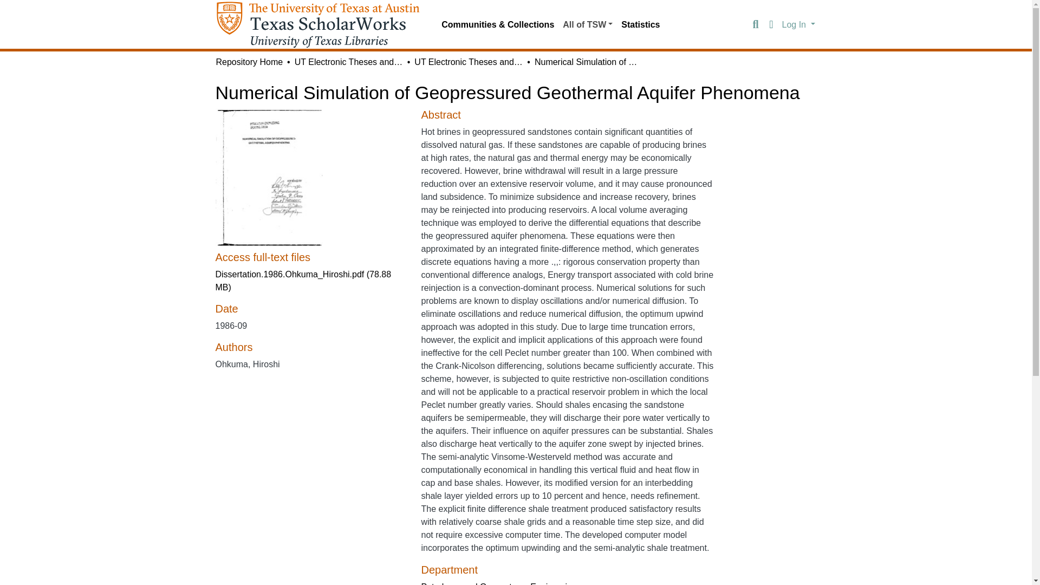 Image resolution: width=1040 pixels, height=585 pixels. What do you see at coordinates (640, 24) in the screenshot?
I see `Statistics` at bounding box center [640, 24].